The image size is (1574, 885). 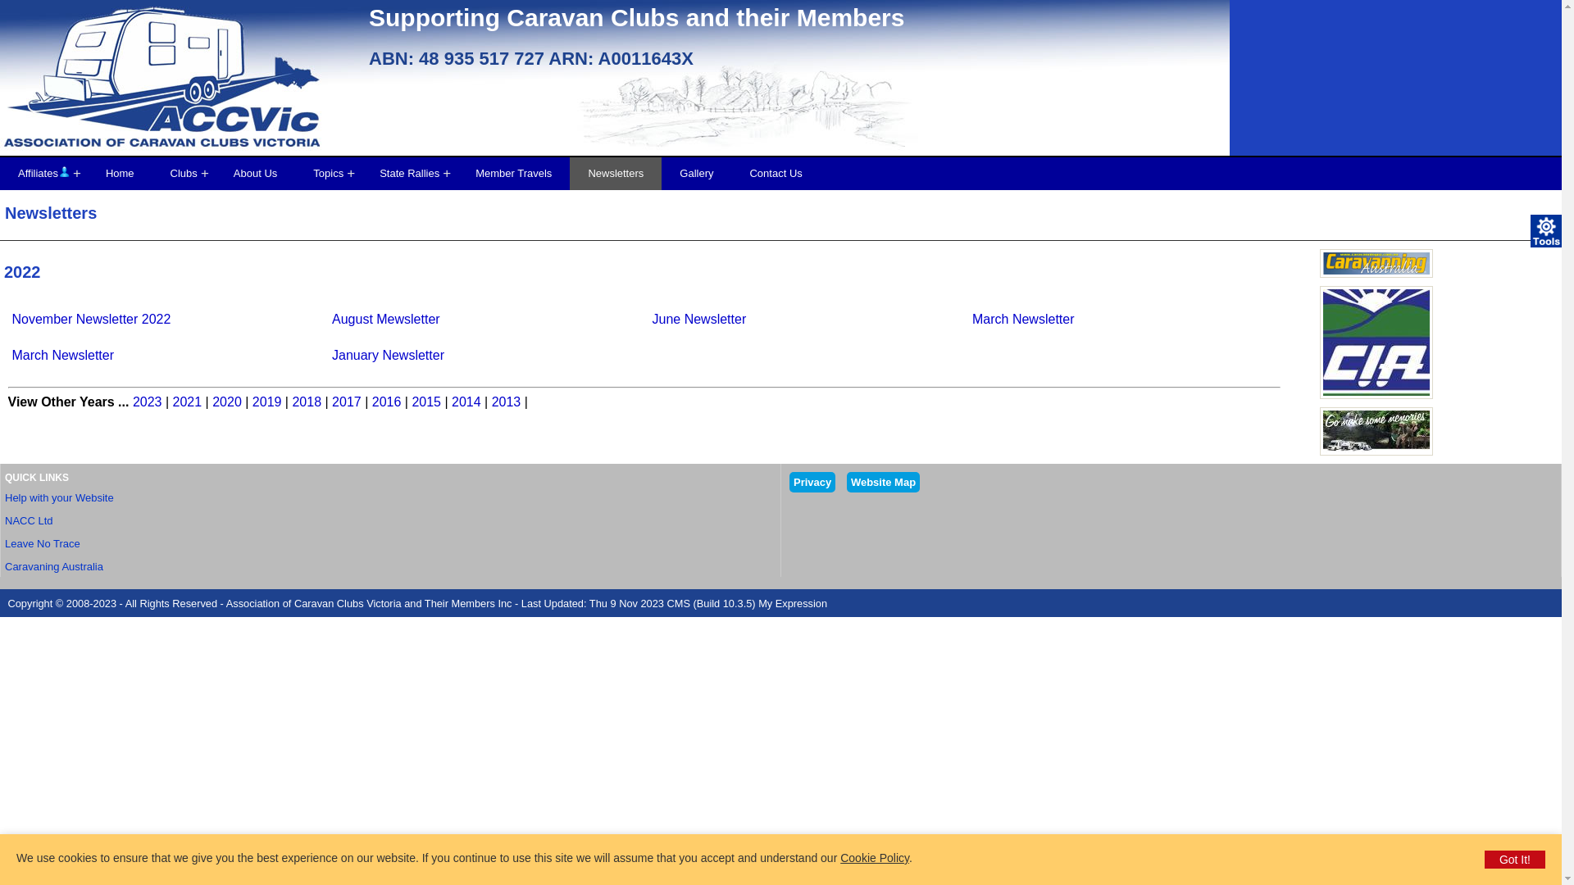 What do you see at coordinates (466, 402) in the screenshot?
I see `2014` at bounding box center [466, 402].